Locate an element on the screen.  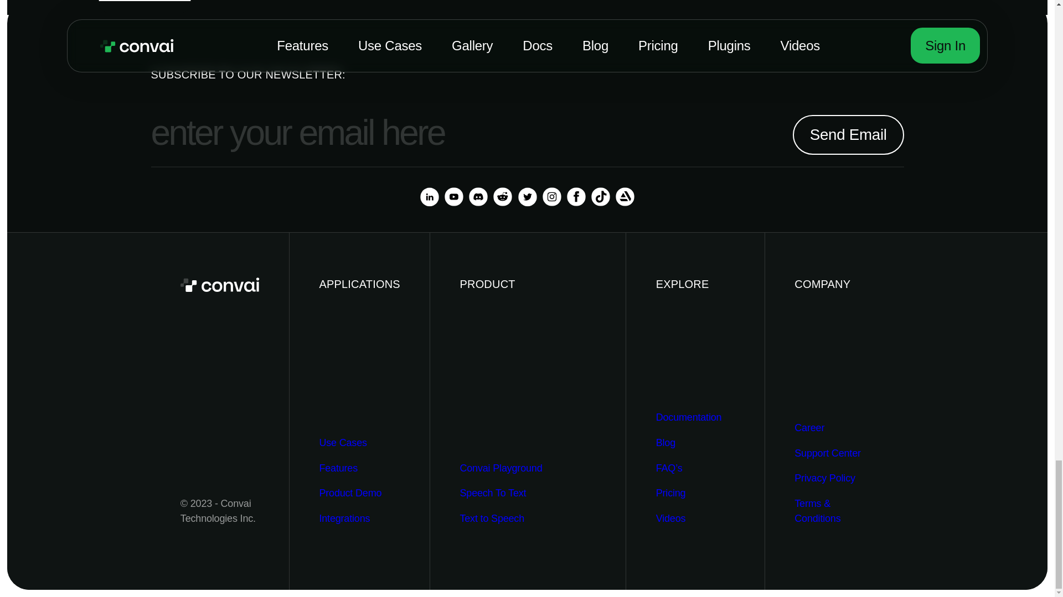
Text to Speech is located at coordinates (492, 519).